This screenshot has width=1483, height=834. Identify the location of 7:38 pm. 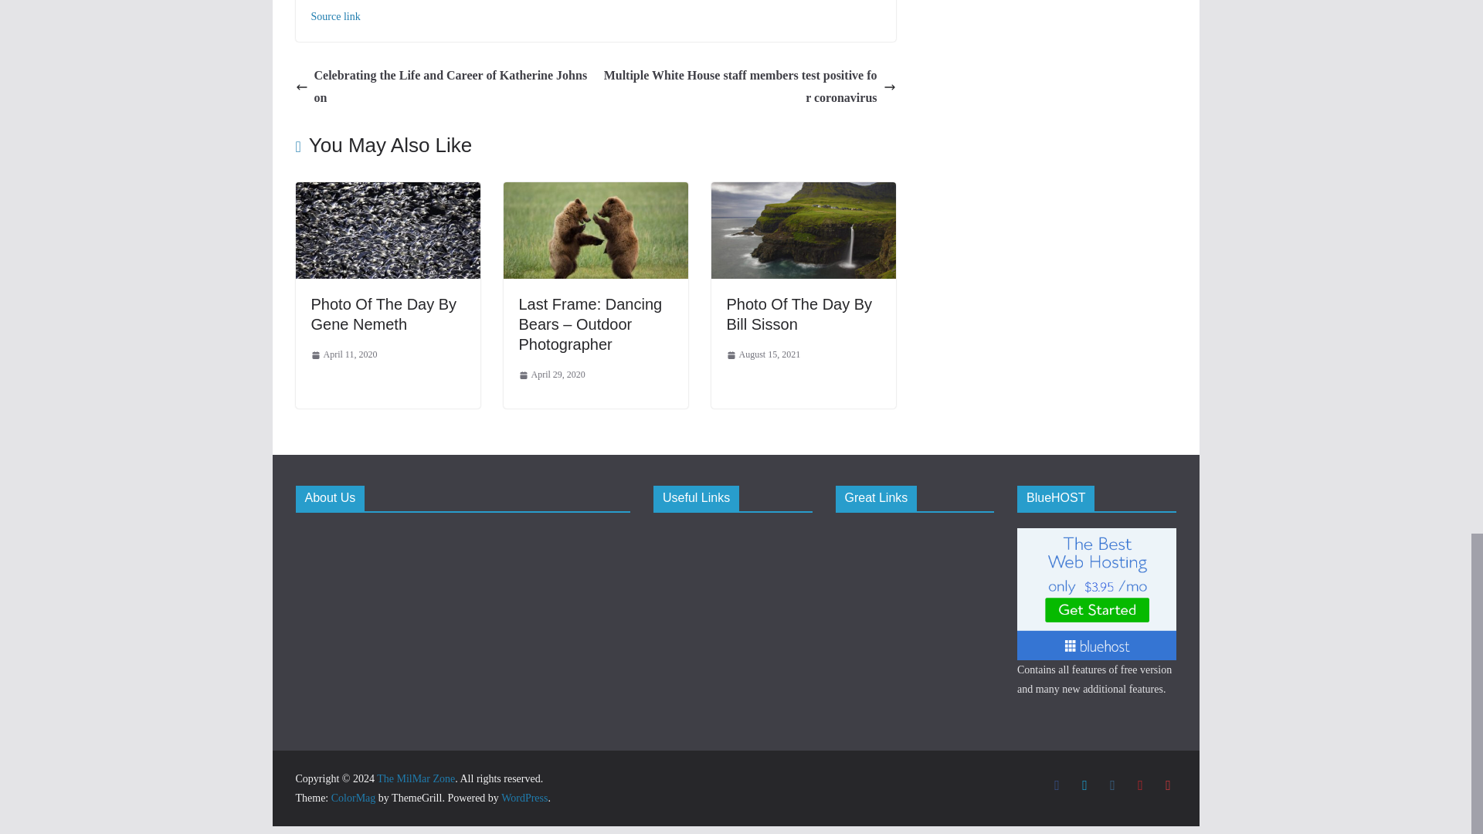
(343, 355).